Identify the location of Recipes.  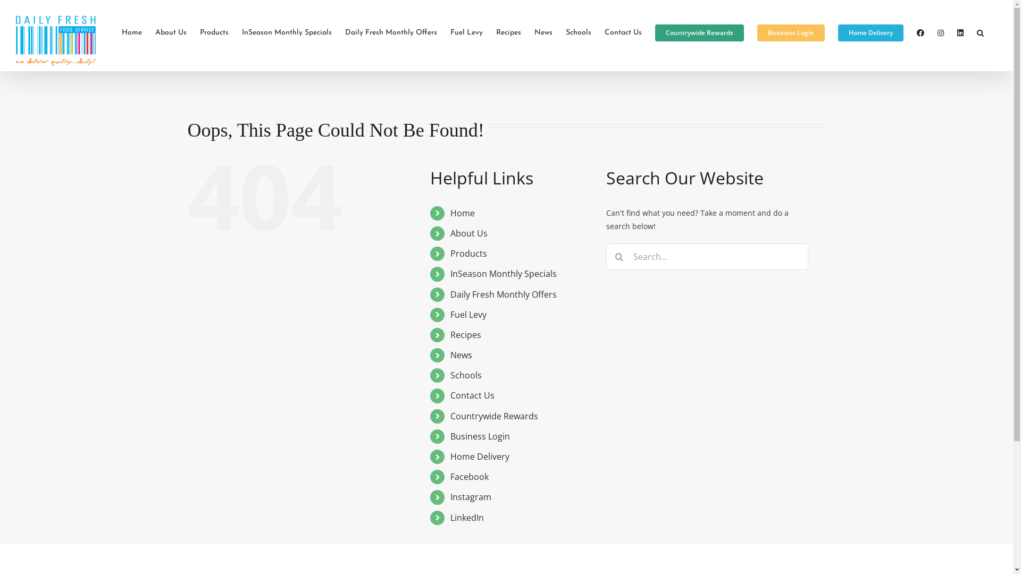
(508, 33).